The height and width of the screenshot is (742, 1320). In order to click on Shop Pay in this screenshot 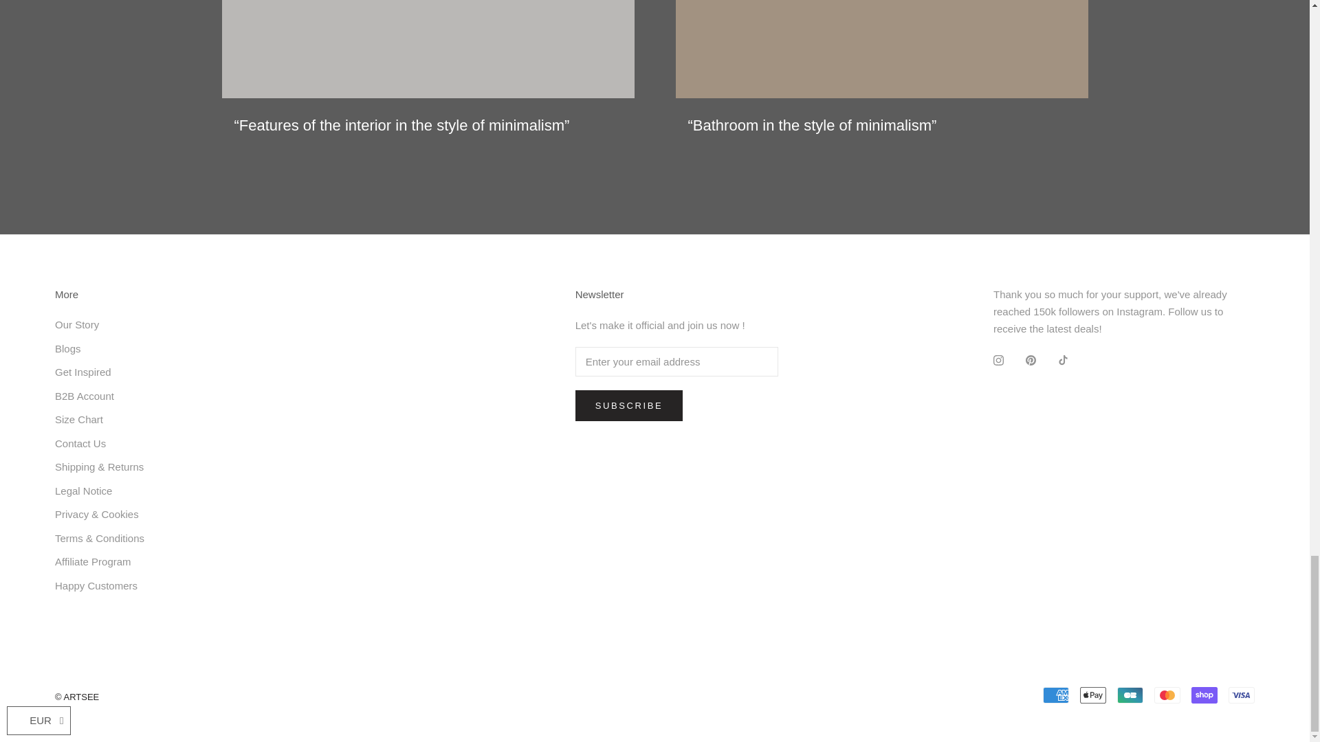, I will do `click(1204, 695)`.